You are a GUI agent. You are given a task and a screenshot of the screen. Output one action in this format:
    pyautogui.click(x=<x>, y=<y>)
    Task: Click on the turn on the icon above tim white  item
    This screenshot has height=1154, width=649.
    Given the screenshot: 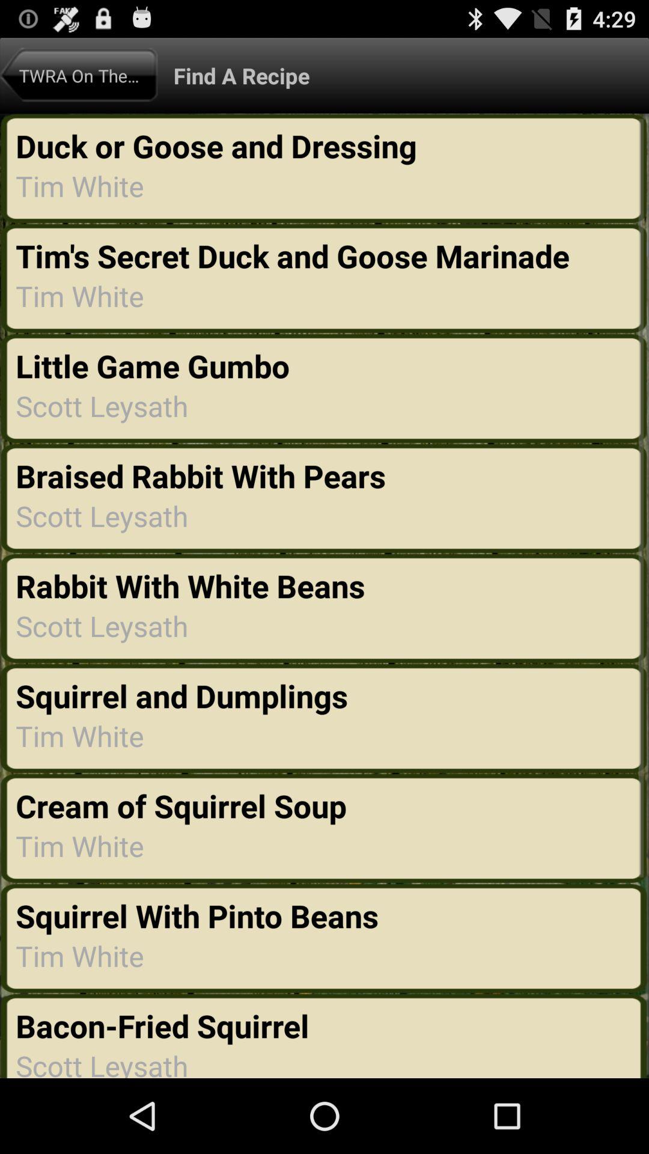 What is the action you would take?
    pyautogui.click(x=197, y=915)
    